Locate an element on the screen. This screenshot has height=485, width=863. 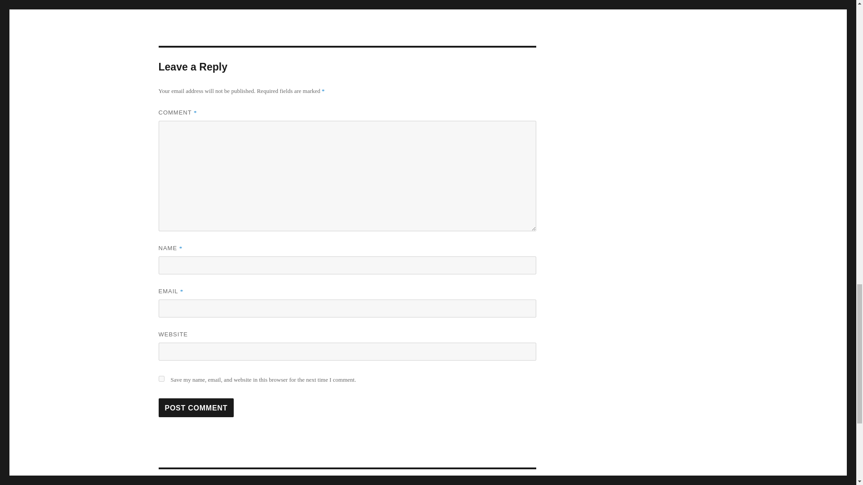
yes is located at coordinates (161, 379).